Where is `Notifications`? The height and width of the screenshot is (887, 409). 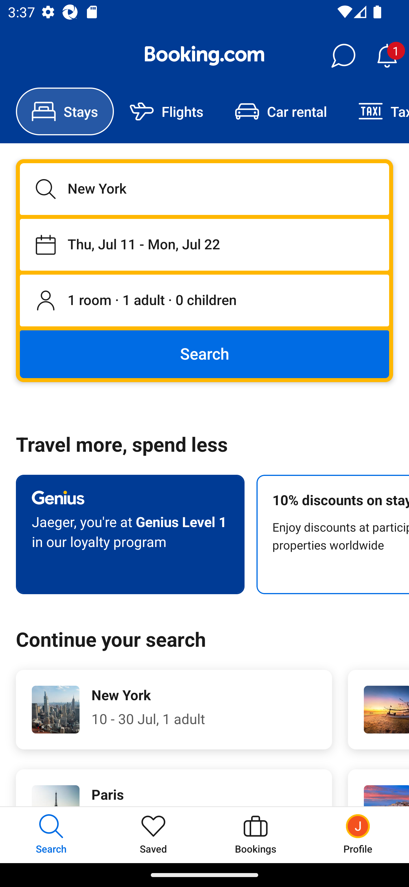
Notifications is located at coordinates (387, 56).